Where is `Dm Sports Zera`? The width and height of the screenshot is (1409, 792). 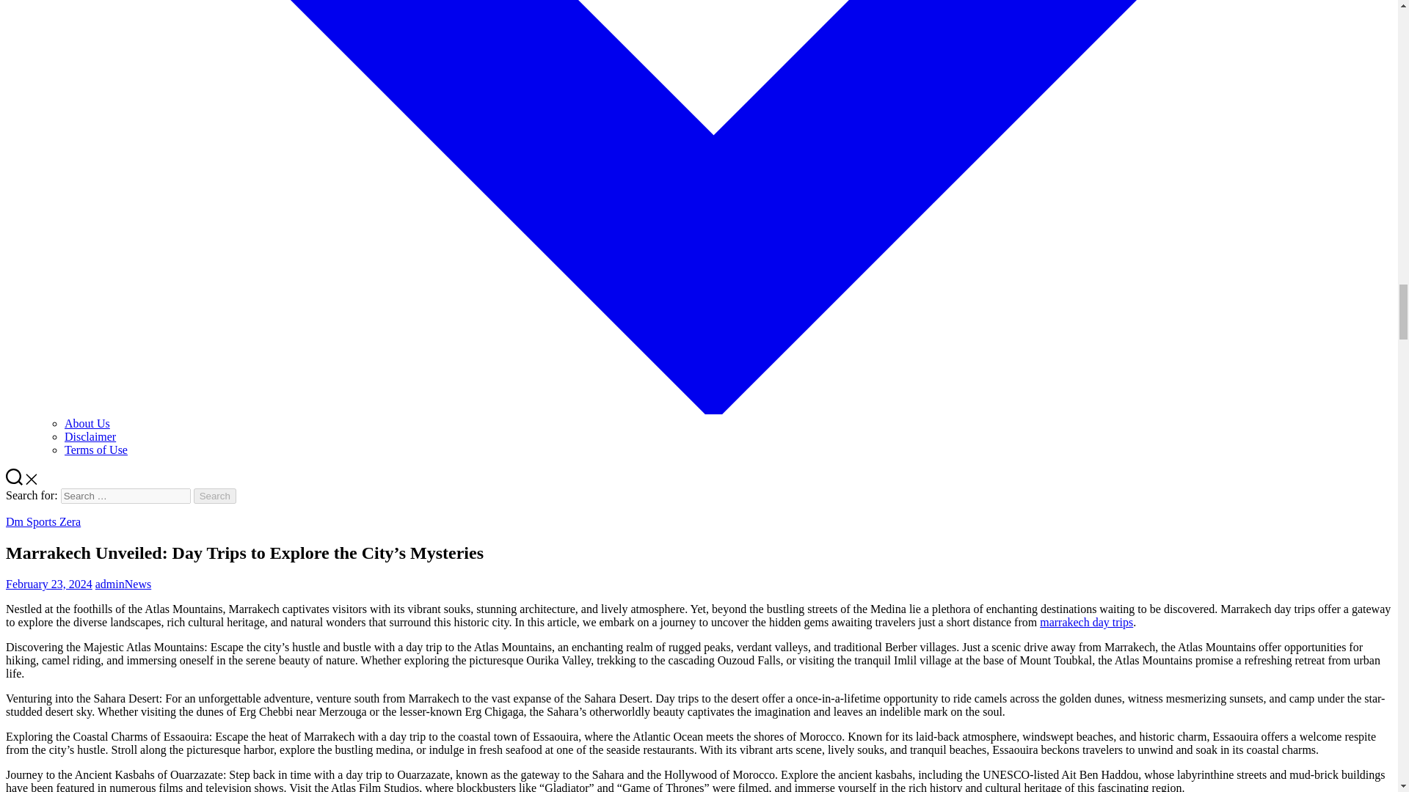
Dm Sports Zera is located at coordinates (43, 522).